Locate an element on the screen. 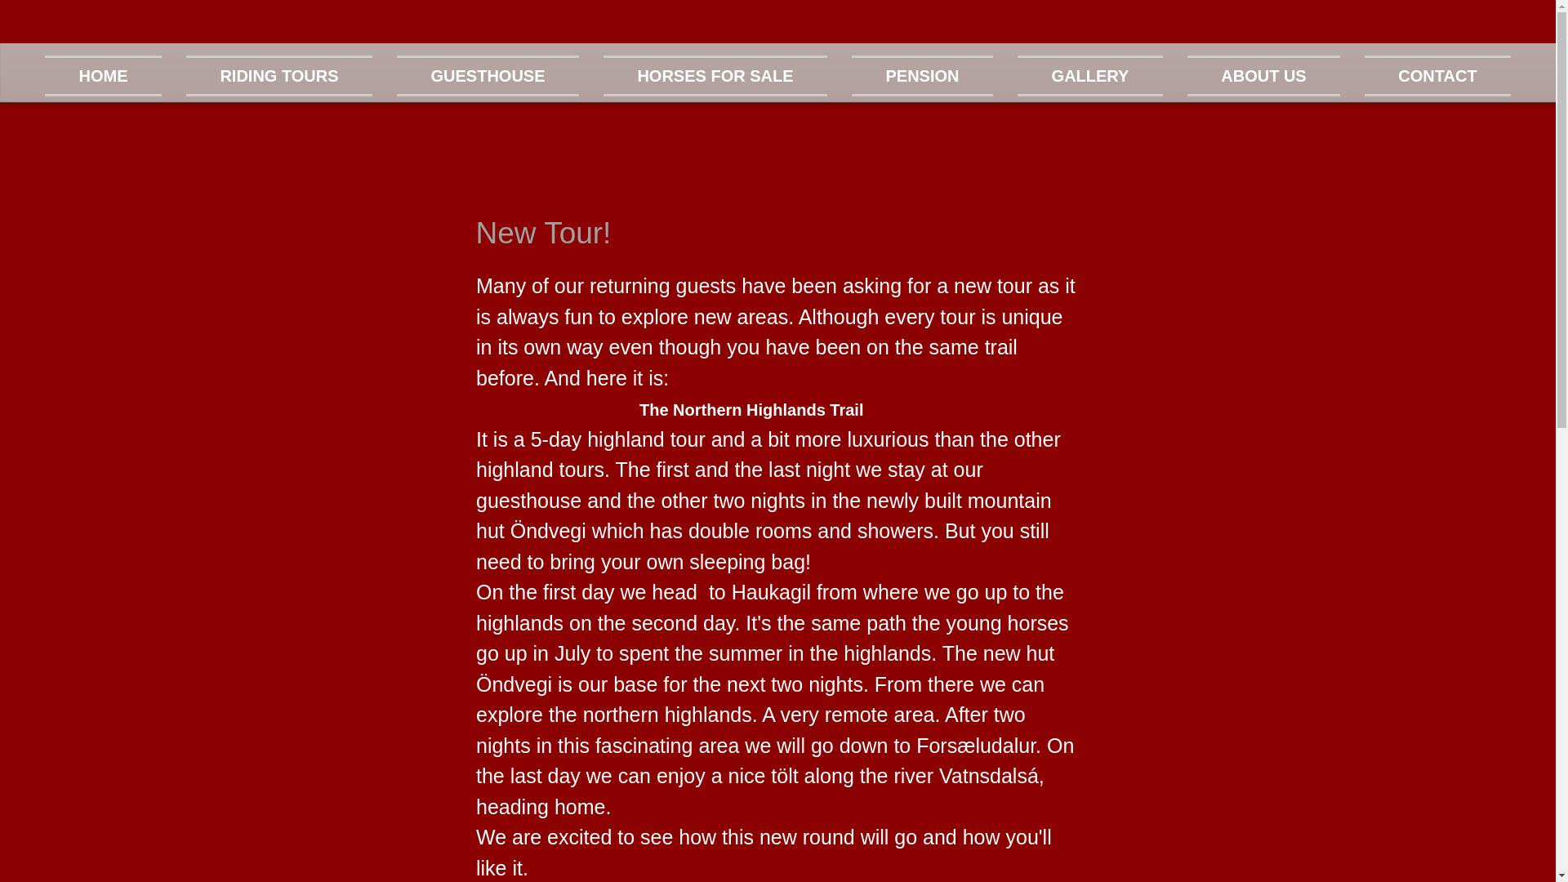 The width and height of the screenshot is (1568, 882). ABOUT US is located at coordinates (1263, 75).